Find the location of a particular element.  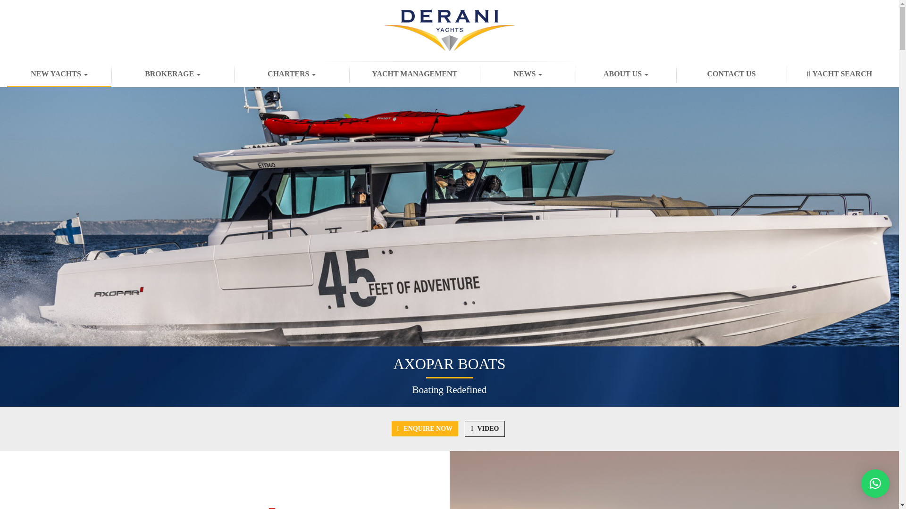

CHARTERS is located at coordinates (291, 74).